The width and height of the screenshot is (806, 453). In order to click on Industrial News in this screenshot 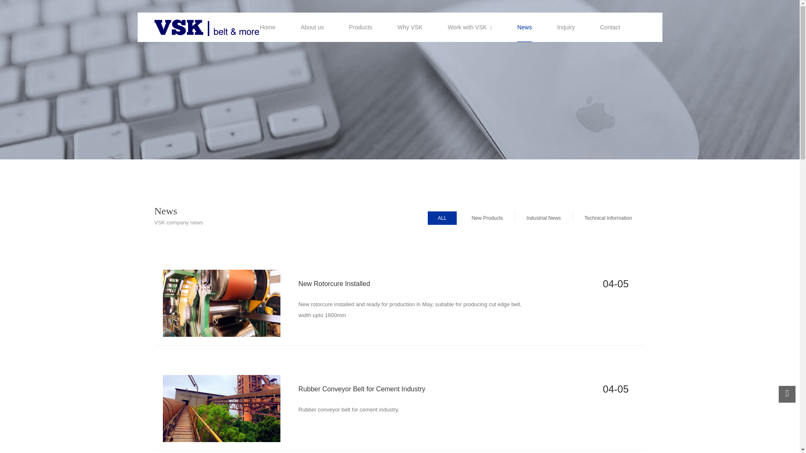, I will do `click(543, 218)`.